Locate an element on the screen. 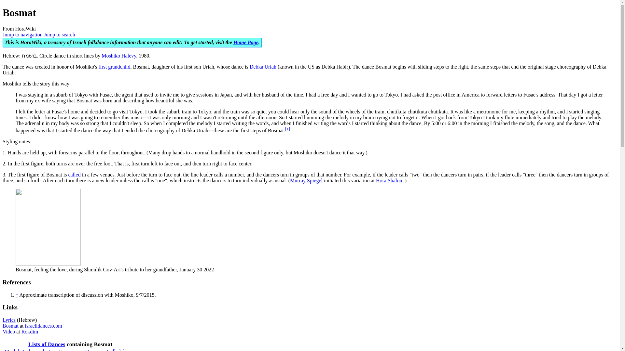 This screenshot has height=351, width=625. Debka Uriah is located at coordinates (263, 66).